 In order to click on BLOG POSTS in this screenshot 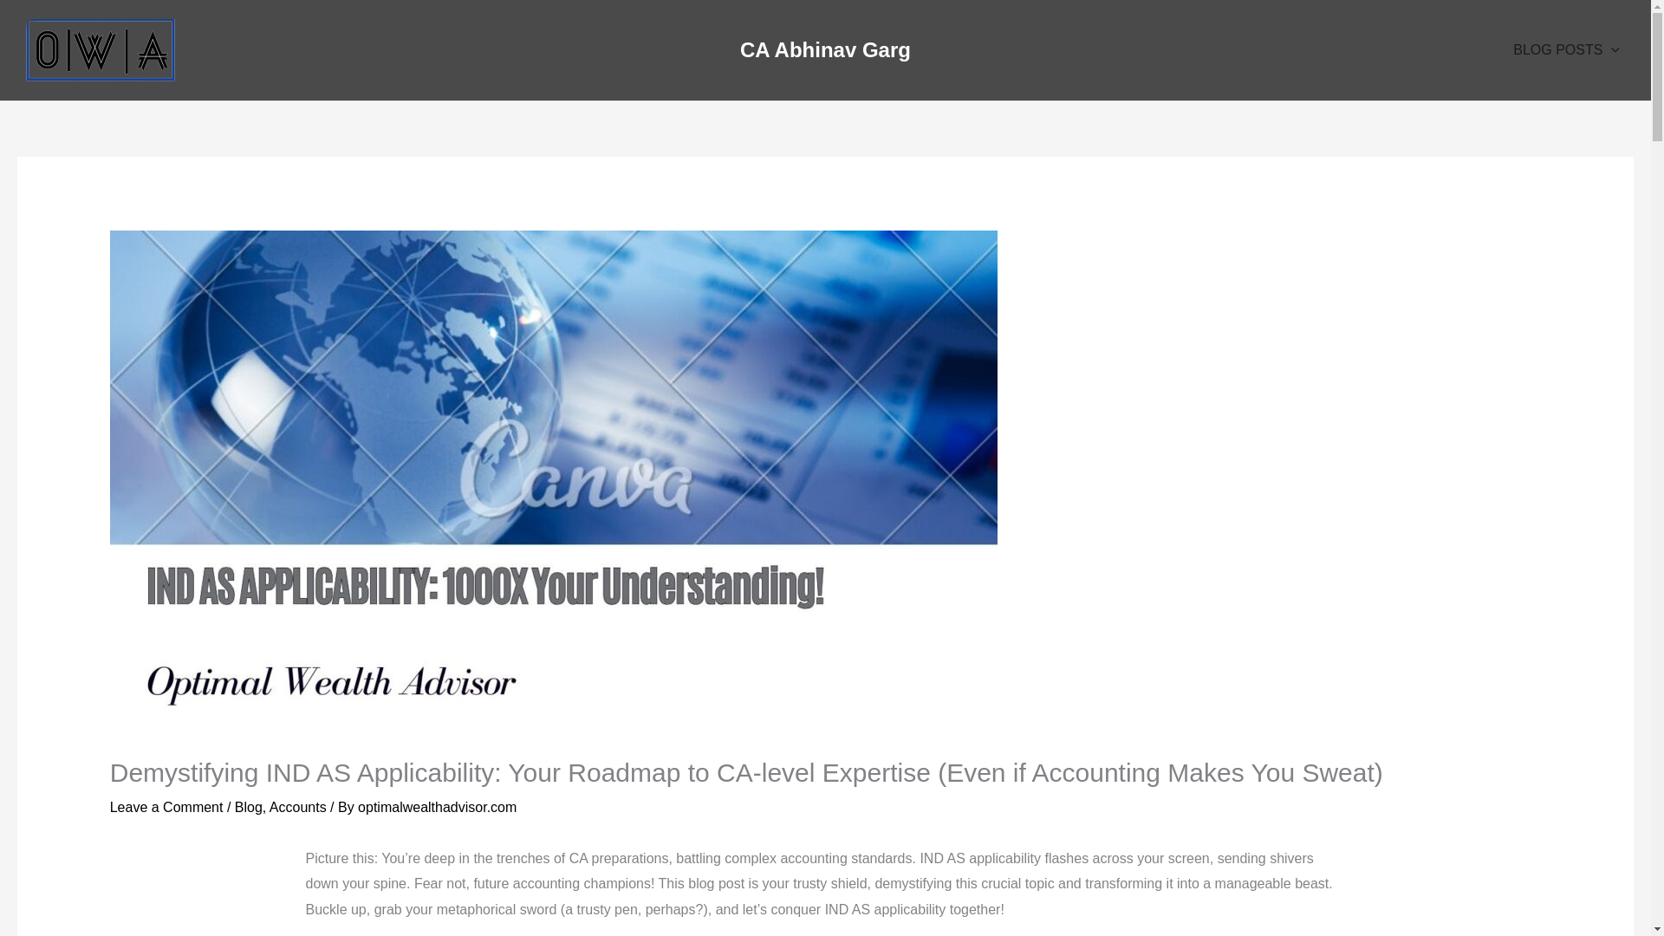, I will do `click(1566, 50)`.